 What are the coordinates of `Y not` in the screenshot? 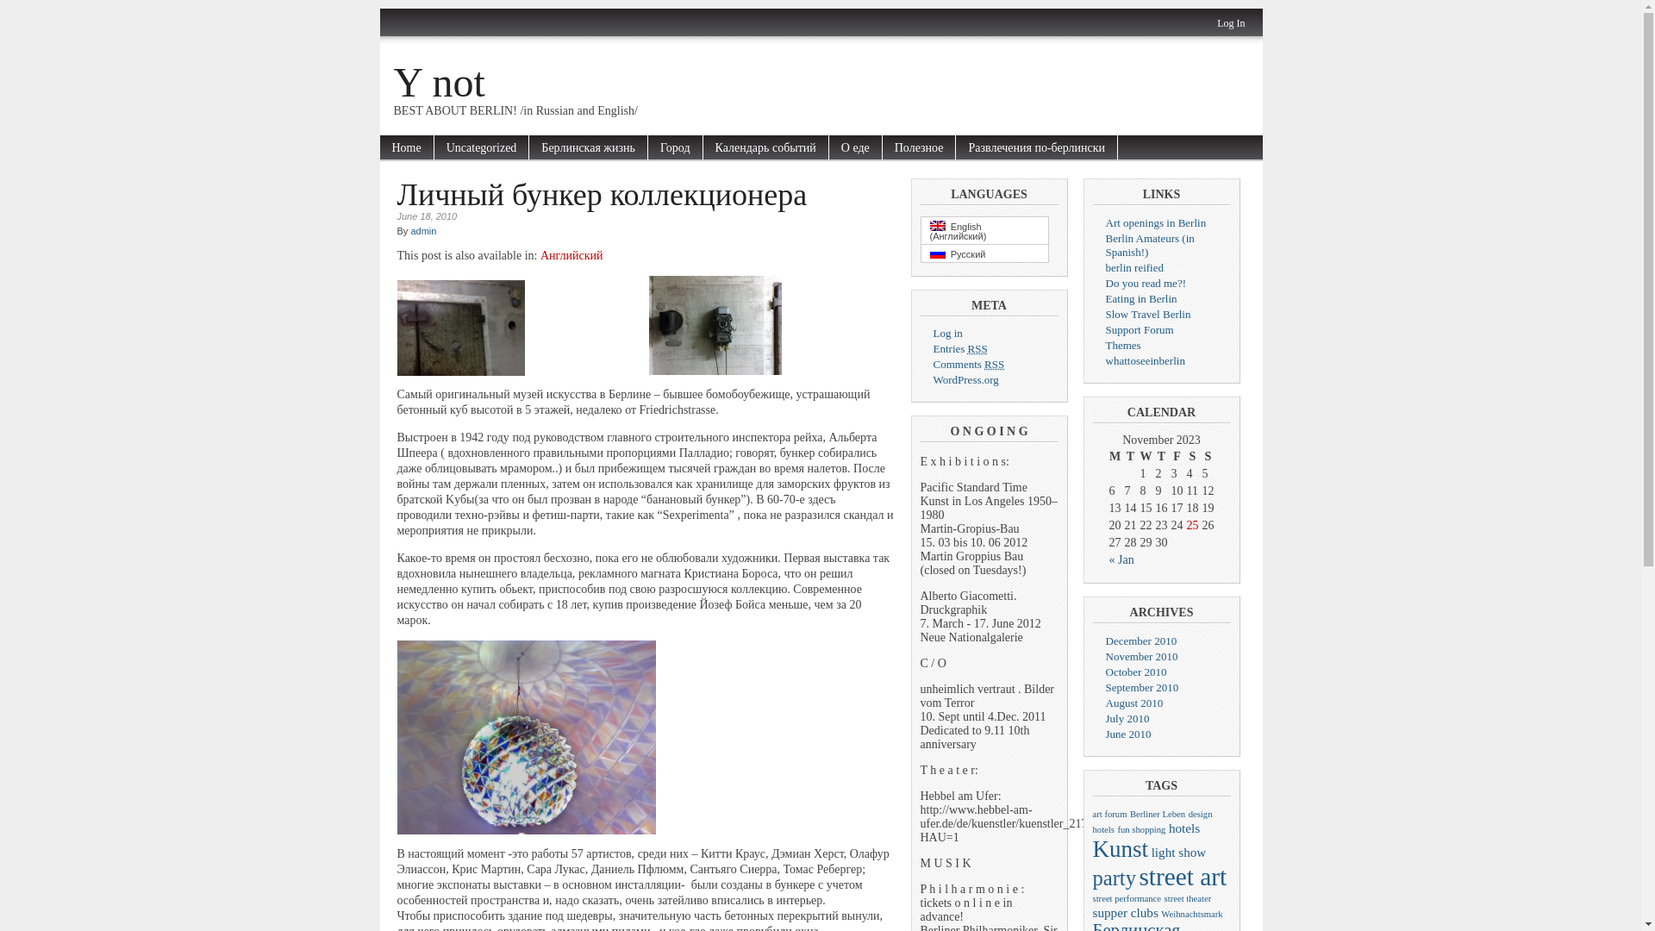 It's located at (439, 83).